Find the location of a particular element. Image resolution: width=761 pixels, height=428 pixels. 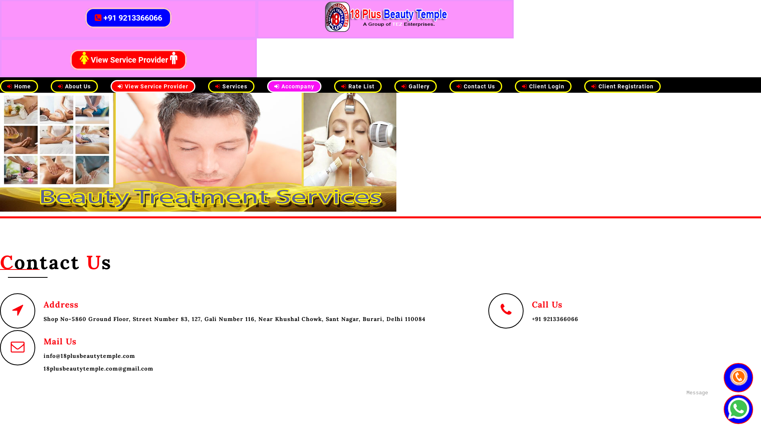

Click Here For Whatsapp Message. is located at coordinates (738, 409).